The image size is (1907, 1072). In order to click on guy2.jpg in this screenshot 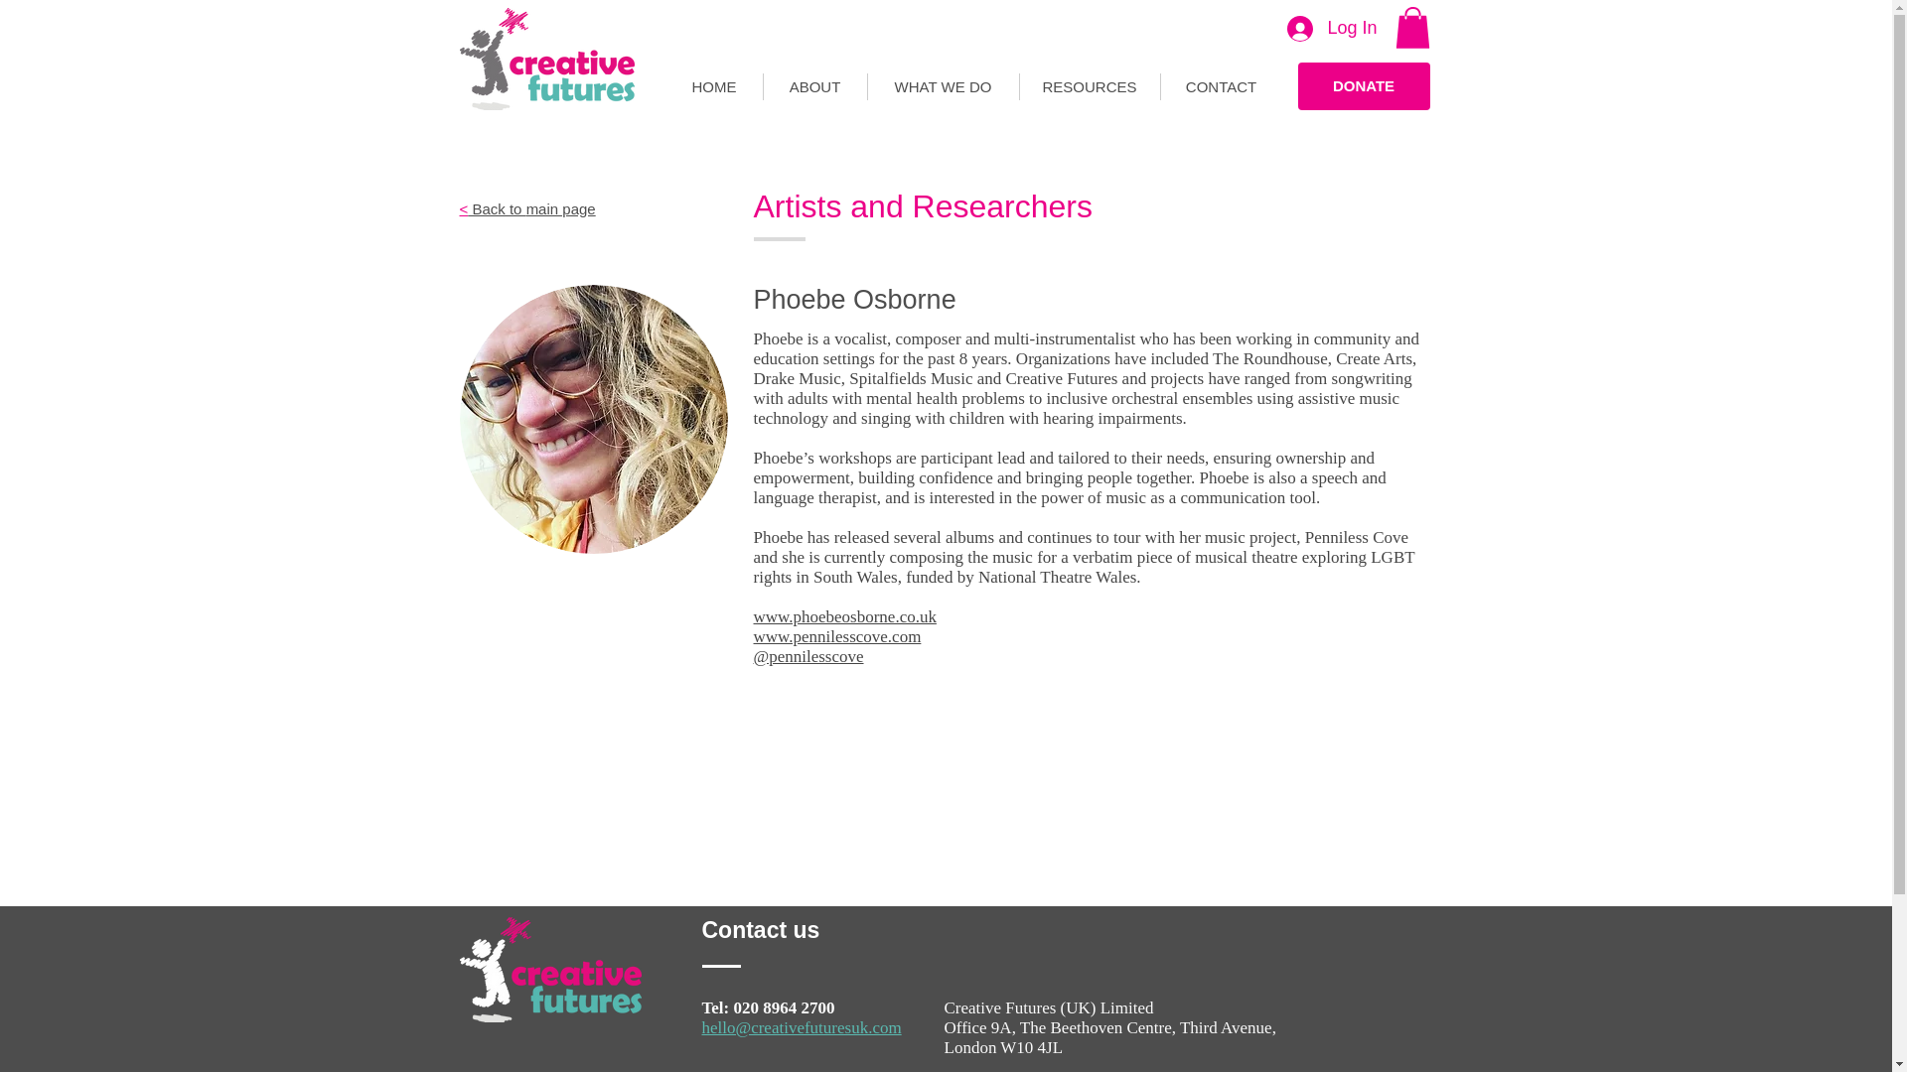, I will do `click(592, 419)`.